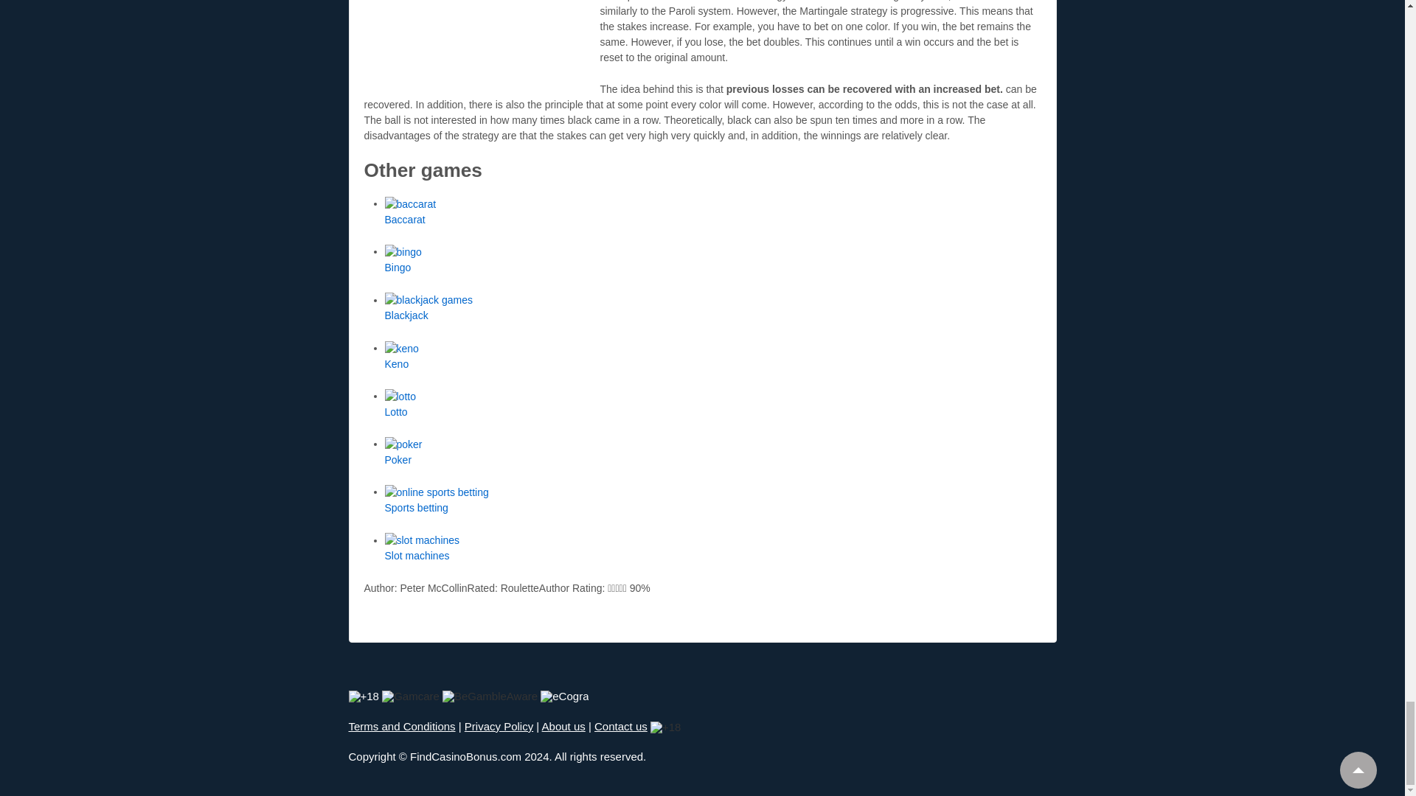 The height and width of the screenshot is (796, 1416). Describe the element at coordinates (397, 364) in the screenshot. I see `Keno` at that location.